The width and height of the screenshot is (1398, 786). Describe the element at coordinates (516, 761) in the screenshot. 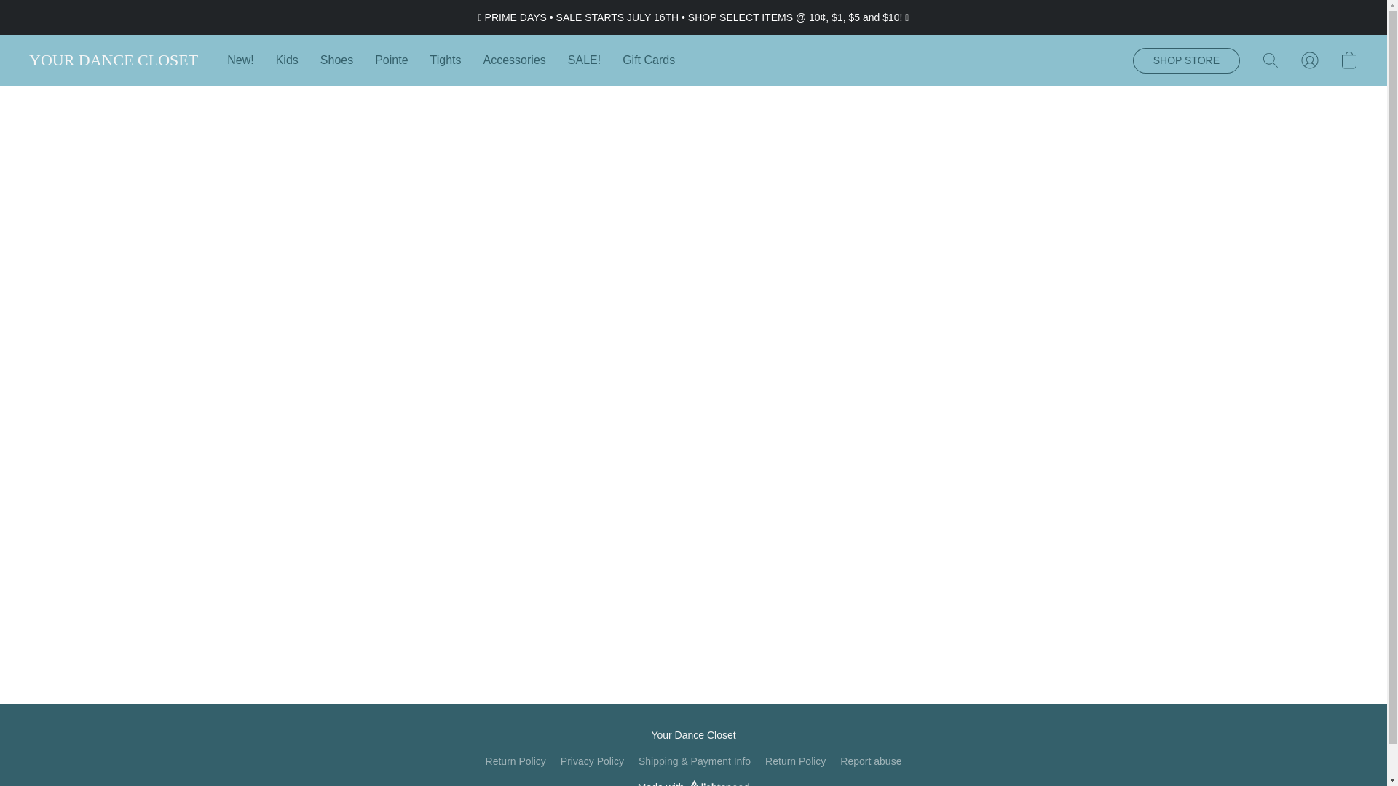

I see `Return Policy` at that location.